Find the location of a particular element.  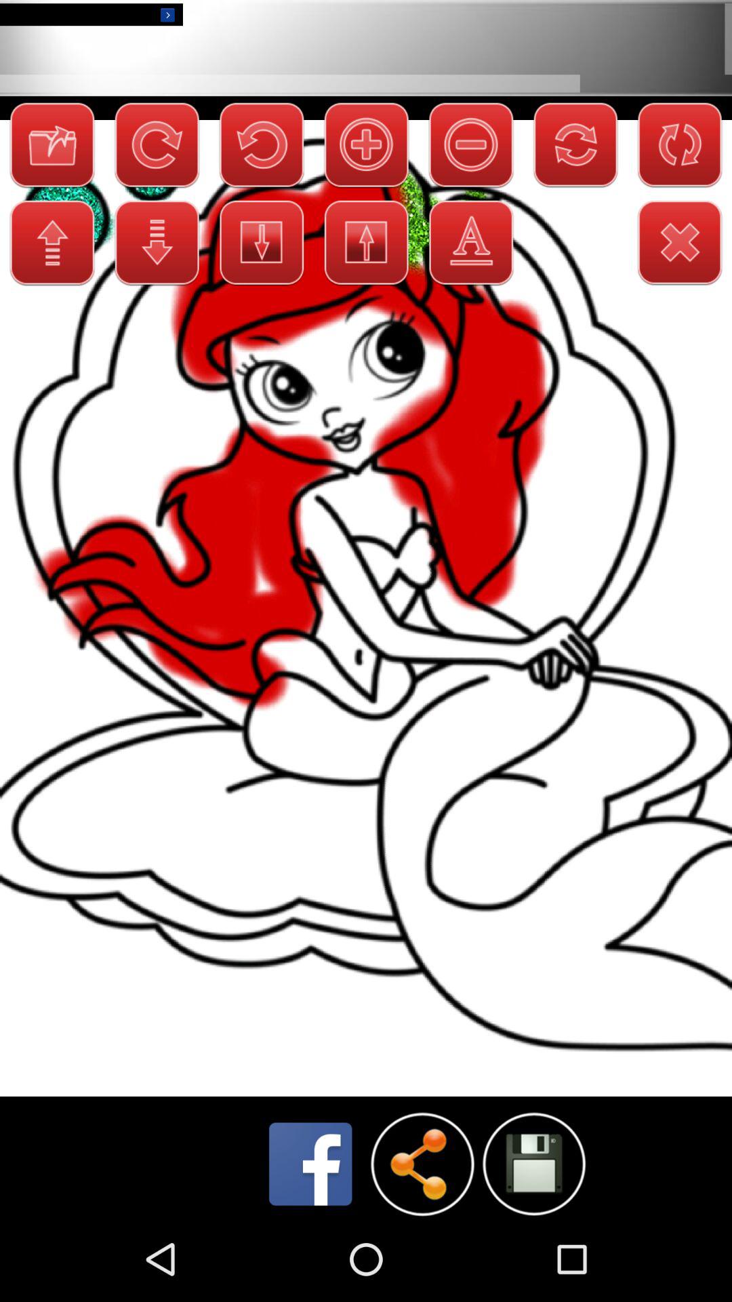

search is located at coordinates (534, 1164).